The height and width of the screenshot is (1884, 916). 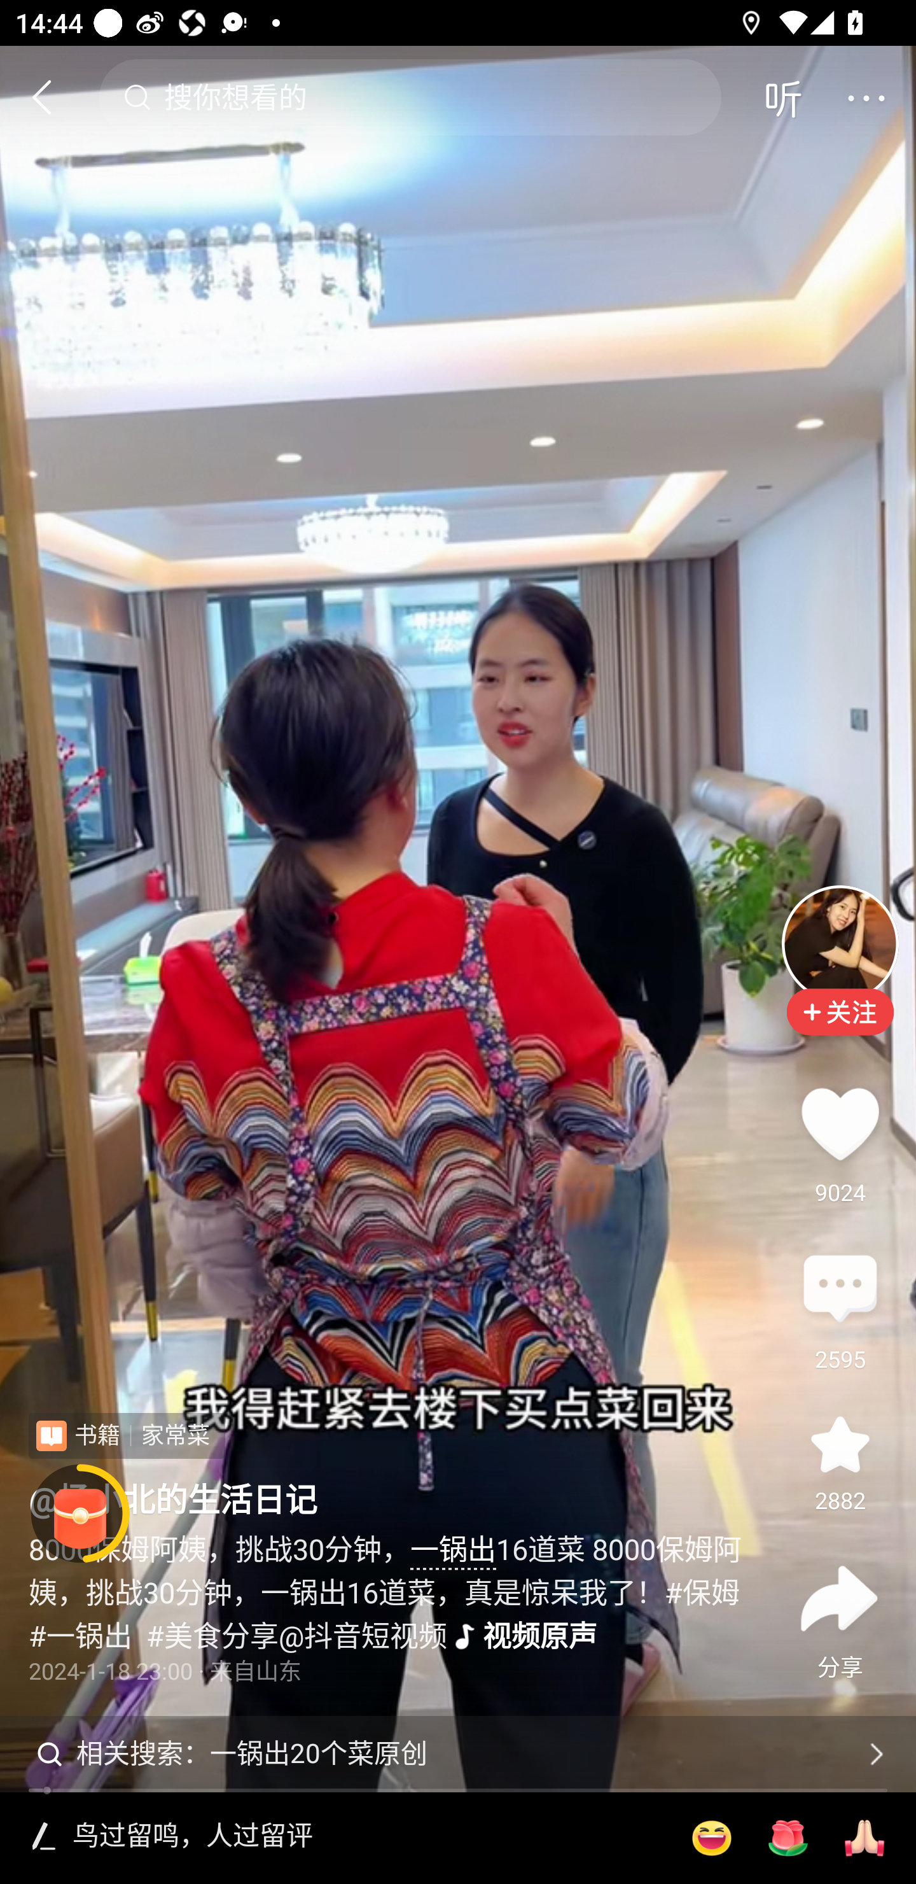 What do you see at coordinates (782, 97) in the screenshot?
I see `音频` at bounding box center [782, 97].